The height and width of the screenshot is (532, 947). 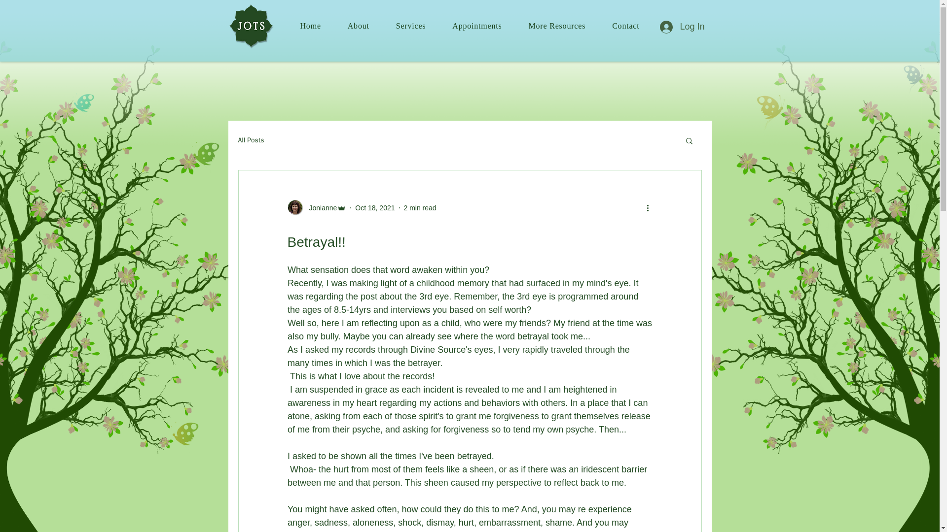 I want to click on Jonianne, so click(x=317, y=208).